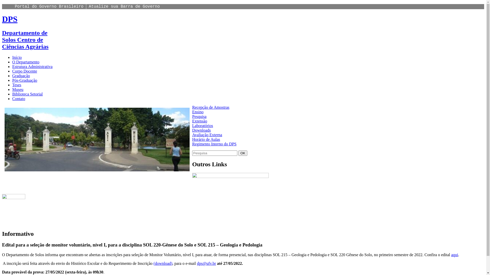 The image size is (490, 275). Describe the element at coordinates (18, 90) in the screenshot. I see `Museu` at that location.